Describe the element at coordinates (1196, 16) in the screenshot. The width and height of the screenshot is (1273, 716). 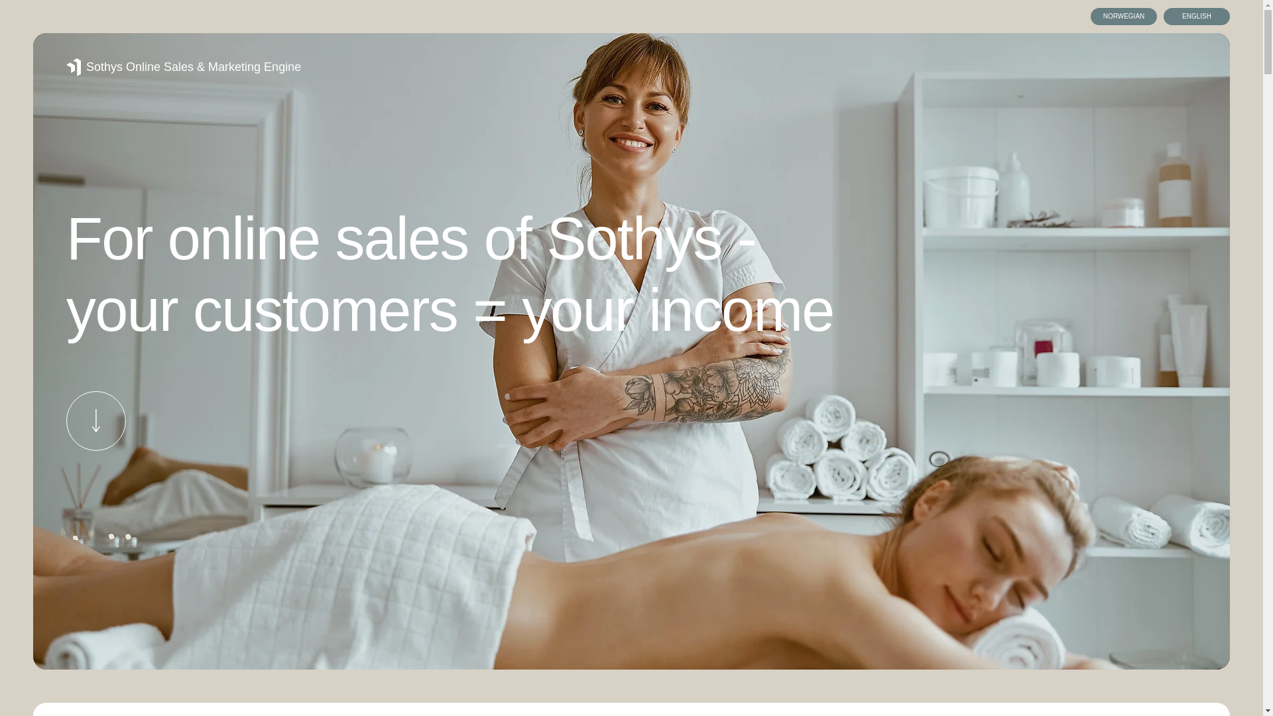
I see `ENGLISH` at that location.